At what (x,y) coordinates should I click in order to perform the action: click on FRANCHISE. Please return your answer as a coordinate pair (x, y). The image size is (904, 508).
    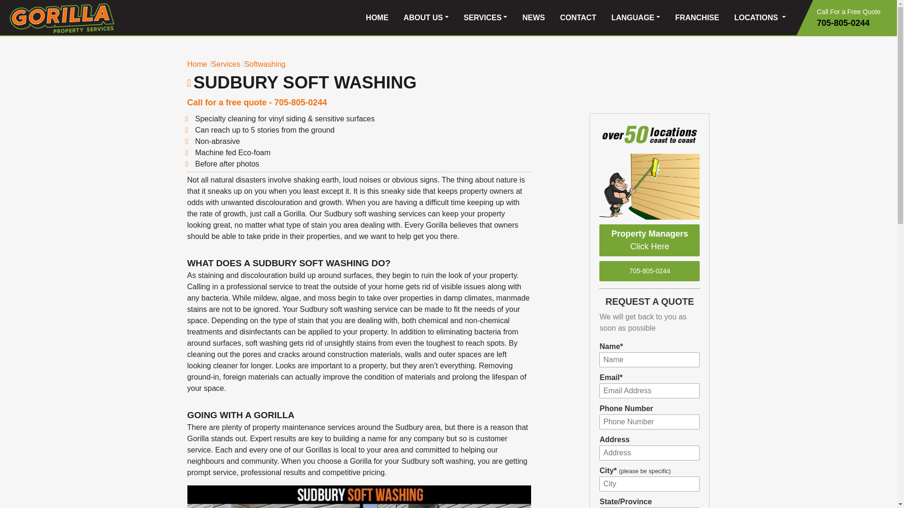
    Looking at the image, I should click on (697, 18).